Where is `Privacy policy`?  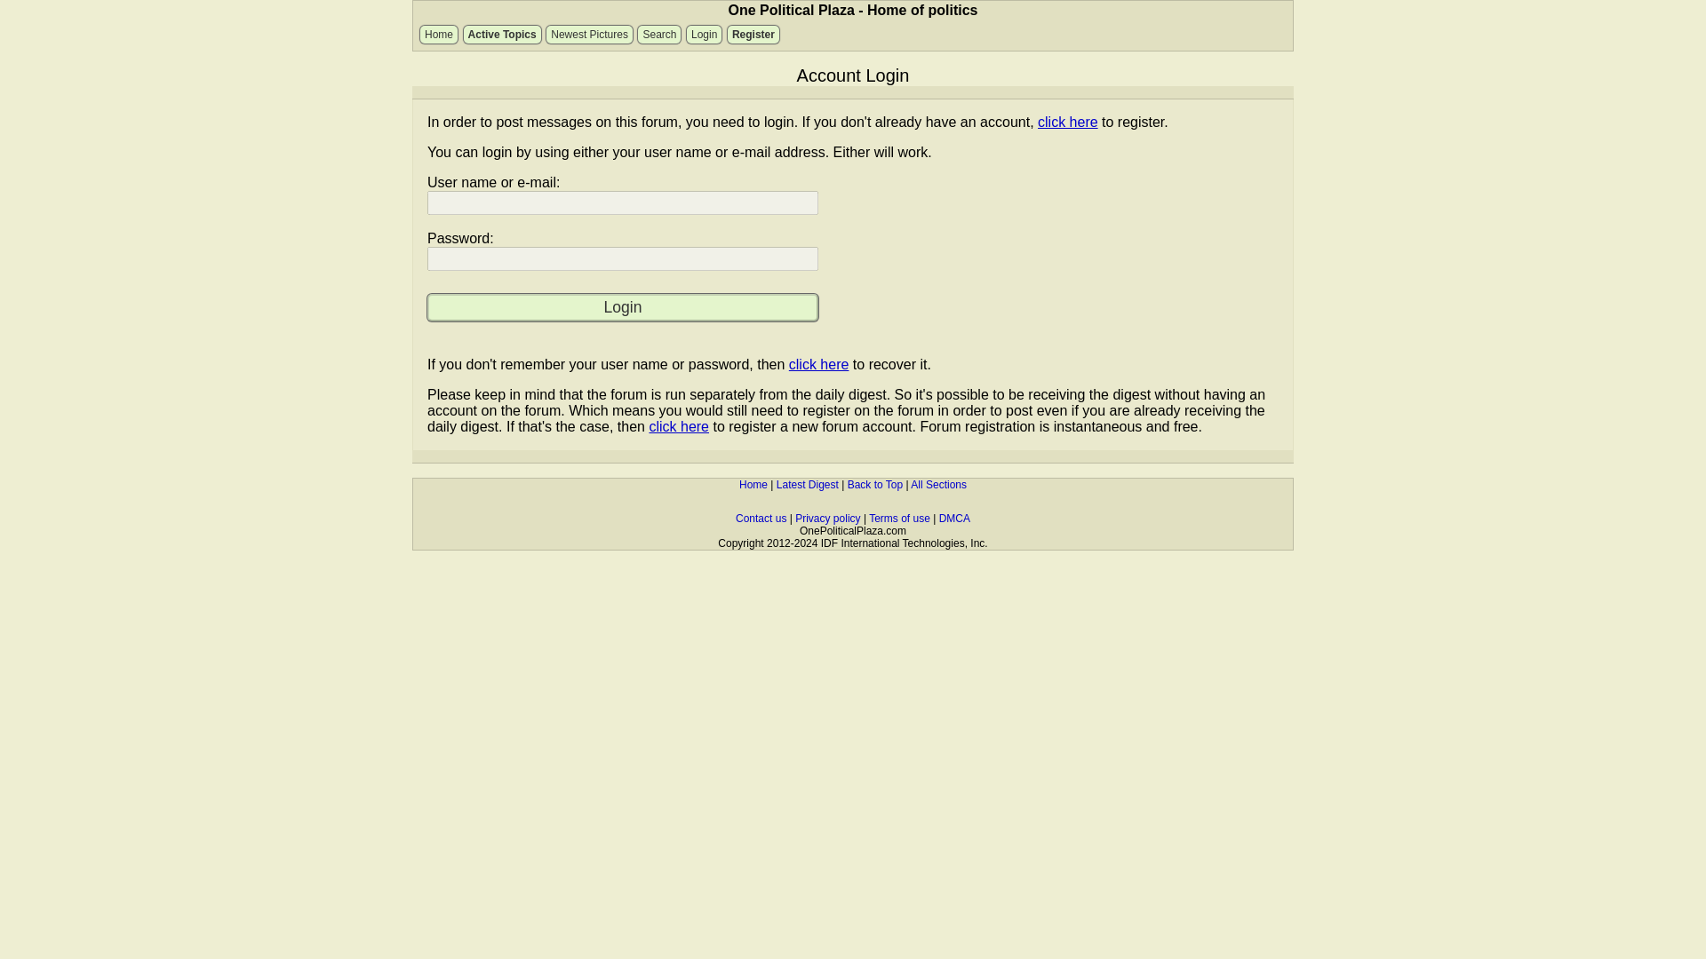 Privacy policy is located at coordinates (826, 518).